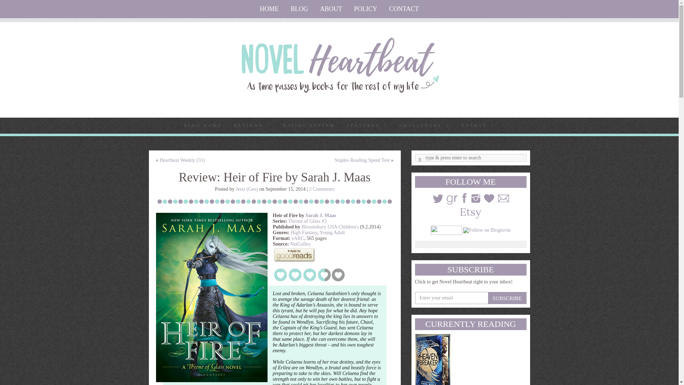 Image resolution: width=684 pixels, height=385 pixels. I want to click on REVIEWS  , so click(252, 125).